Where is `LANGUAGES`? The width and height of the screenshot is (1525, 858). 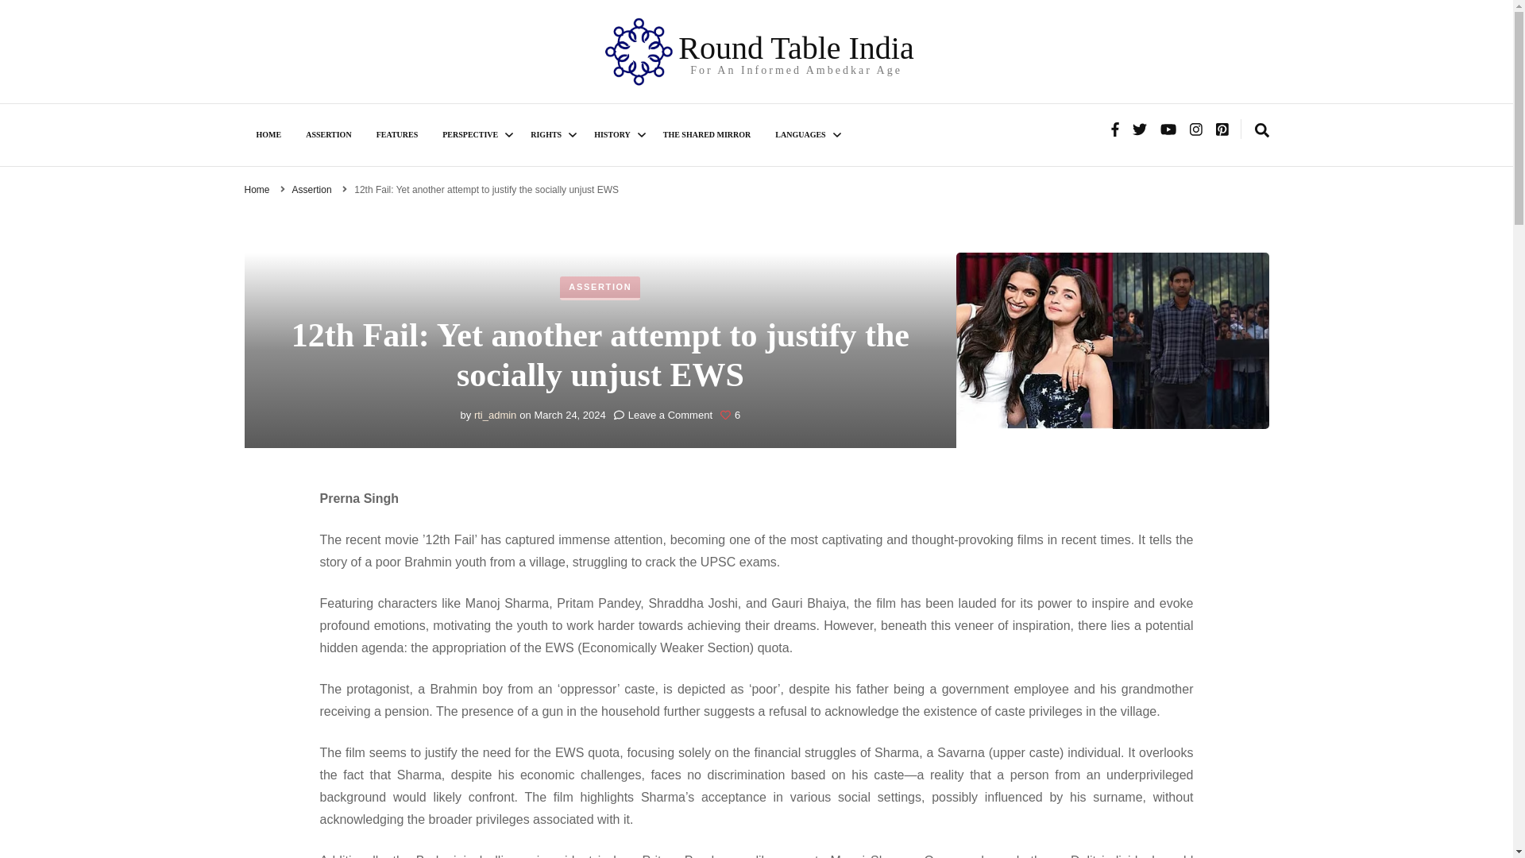 LANGUAGES is located at coordinates (804, 135).